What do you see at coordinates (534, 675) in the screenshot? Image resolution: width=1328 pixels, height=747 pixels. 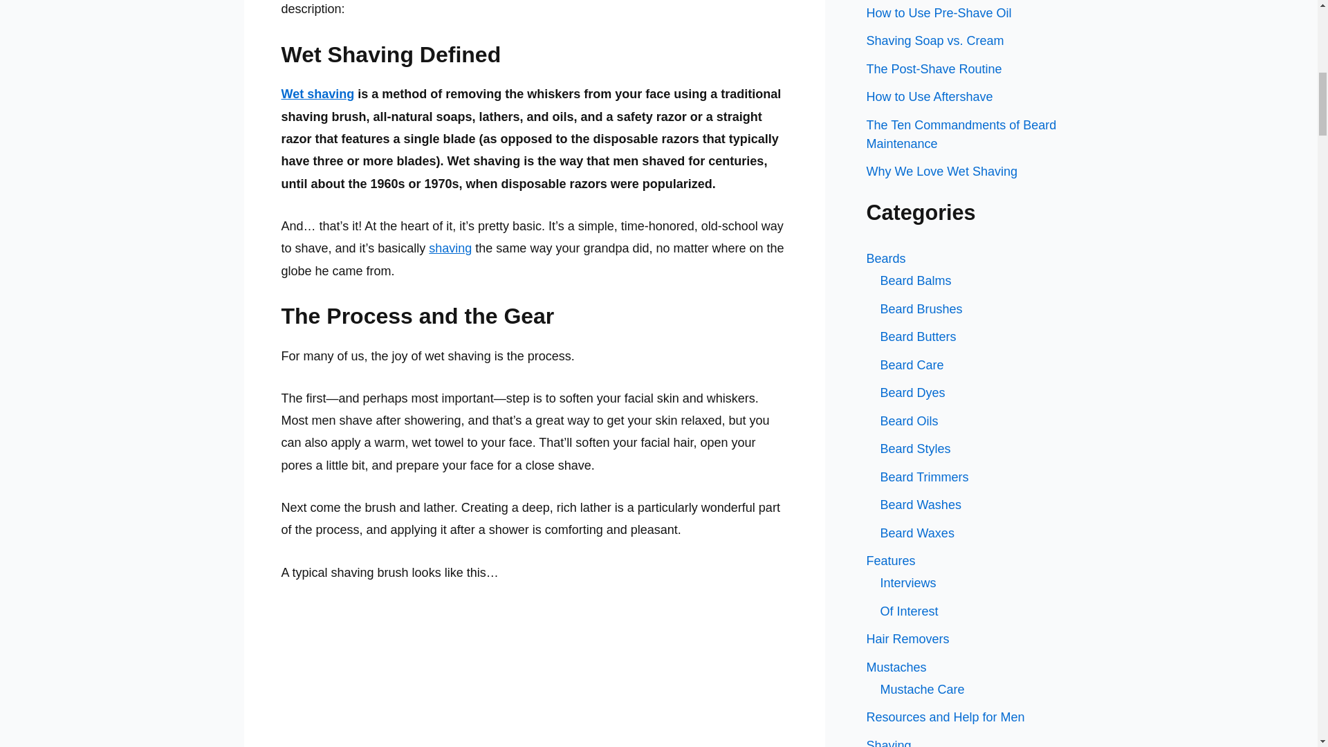 I see `Shaving Brush -- Example` at bounding box center [534, 675].